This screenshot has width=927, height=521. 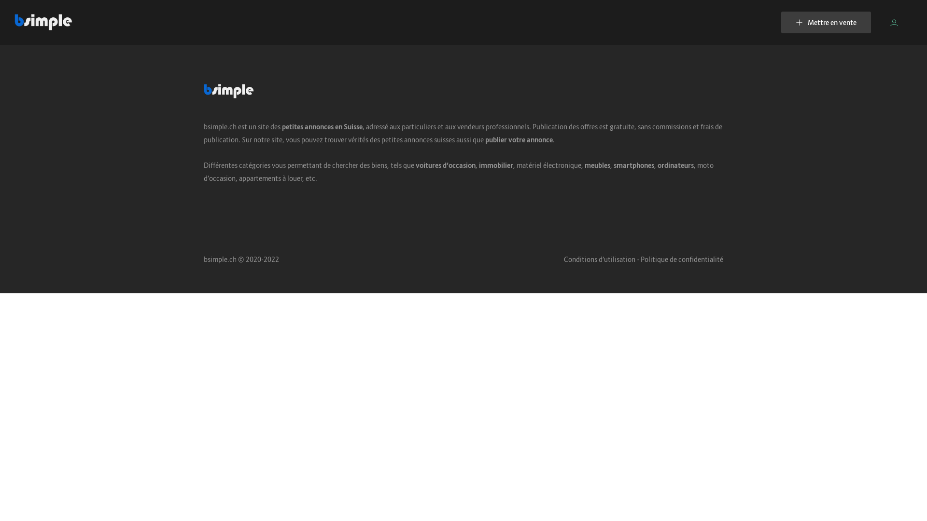 What do you see at coordinates (826, 22) in the screenshot?
I see `Mettre en vente` at bounding box center [826, 22].